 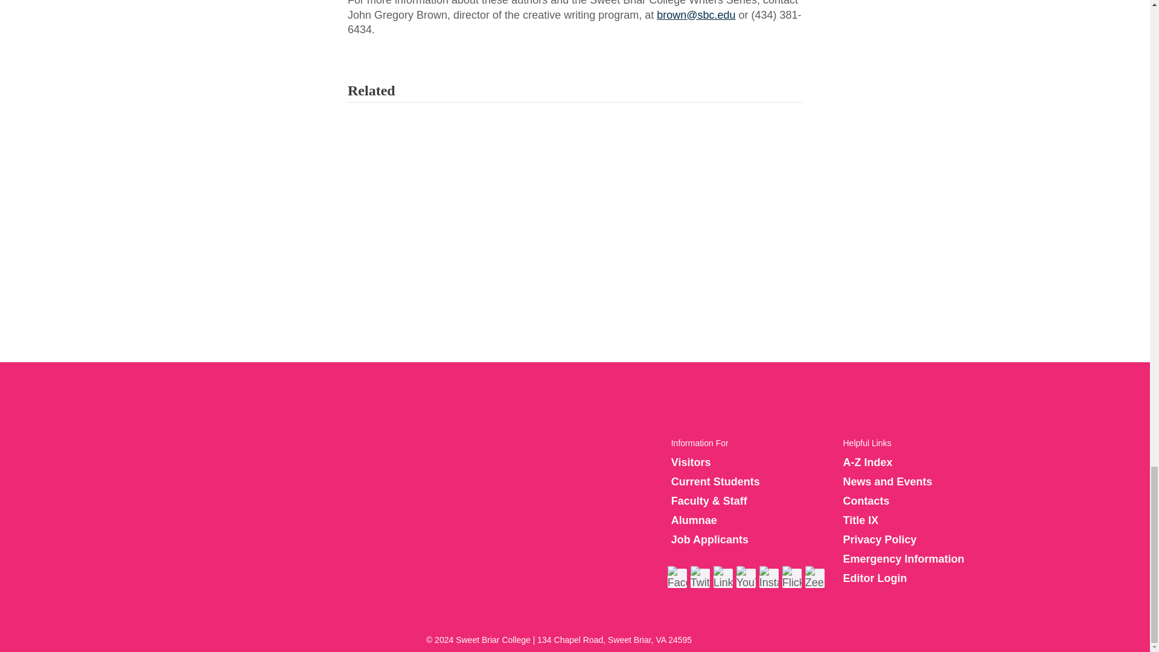 What do you see at coordinates (694, 520) in the screenshot?
I see `Alumnae` at bounding box center [694, 520].